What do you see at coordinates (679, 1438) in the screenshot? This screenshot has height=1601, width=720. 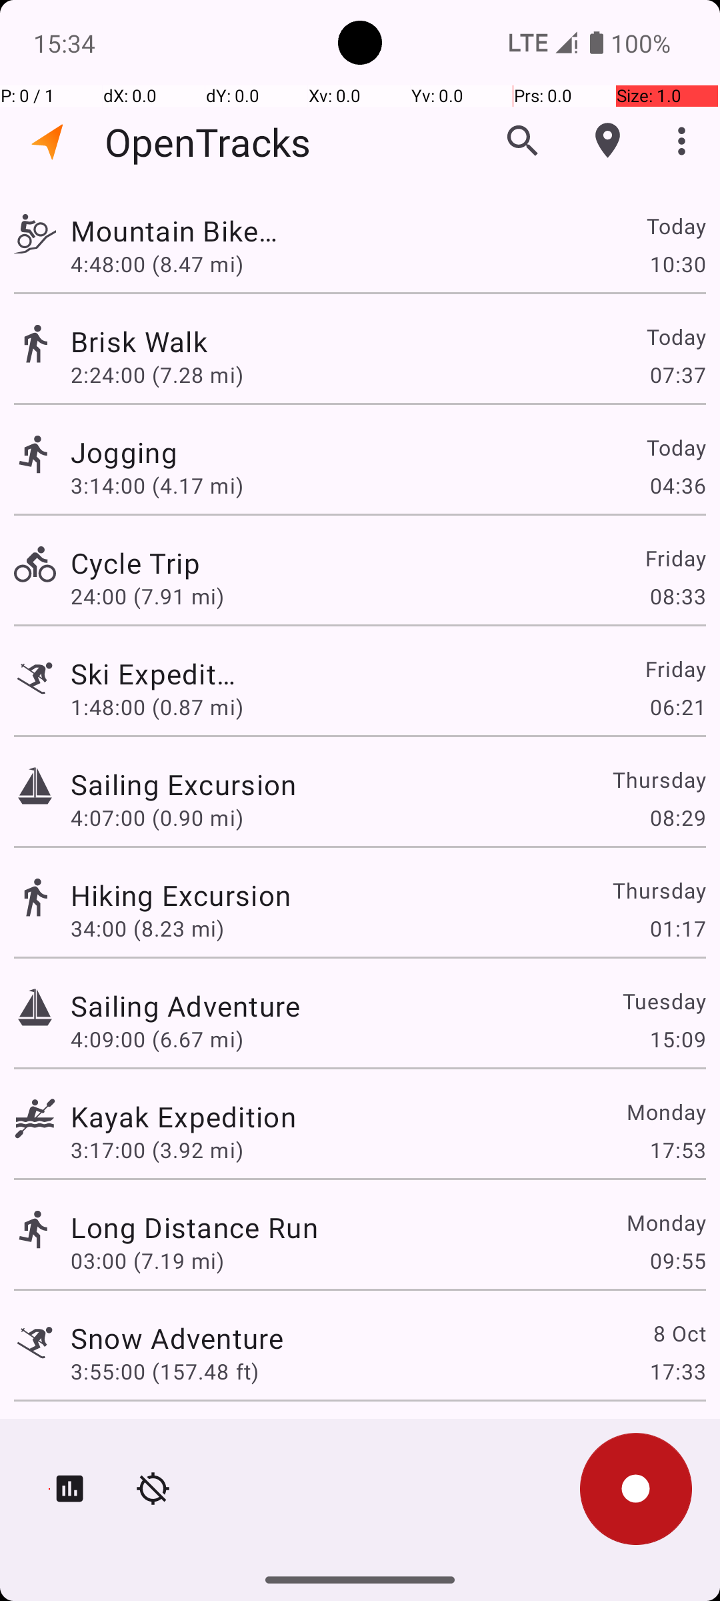 I see `6 Oct` at bounding box center [679, 1438].